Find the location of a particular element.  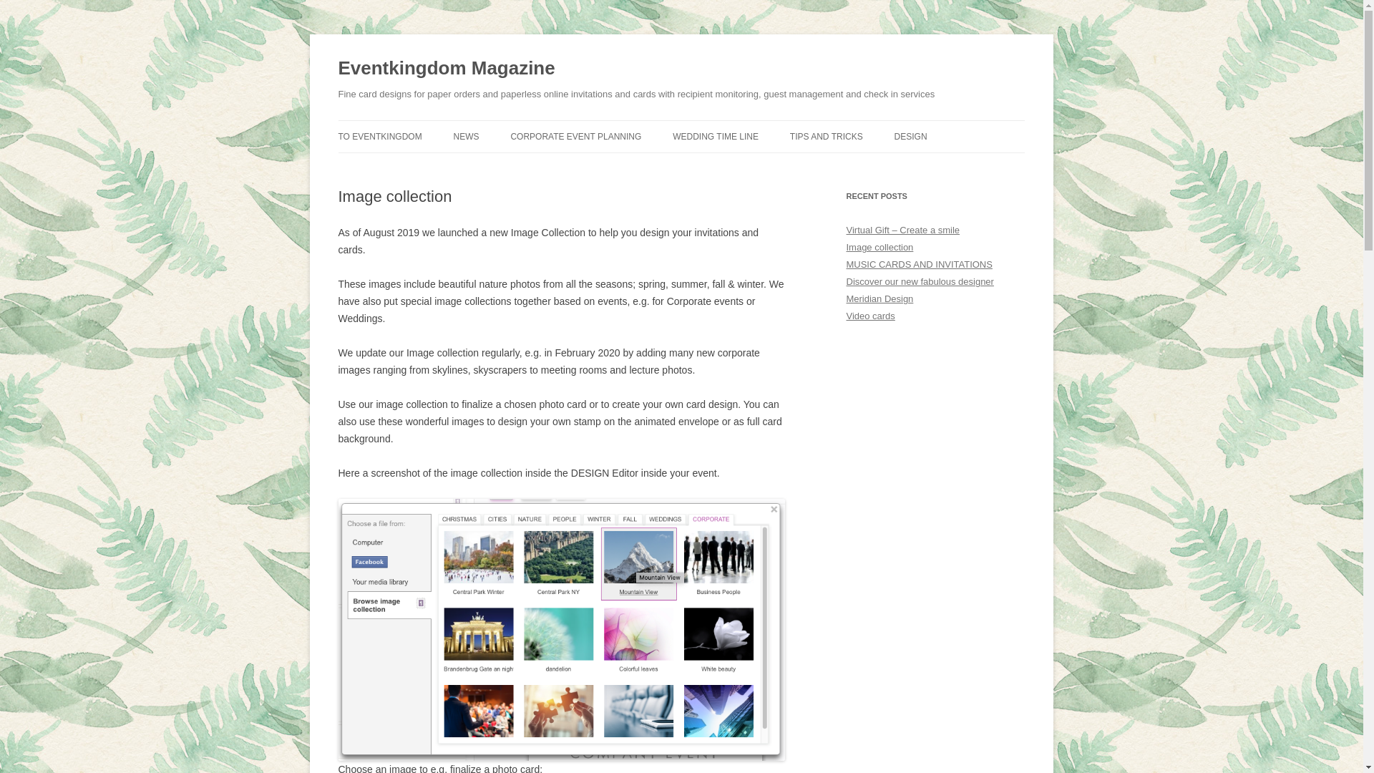

DESIGN is located at coordinates (910, 136).